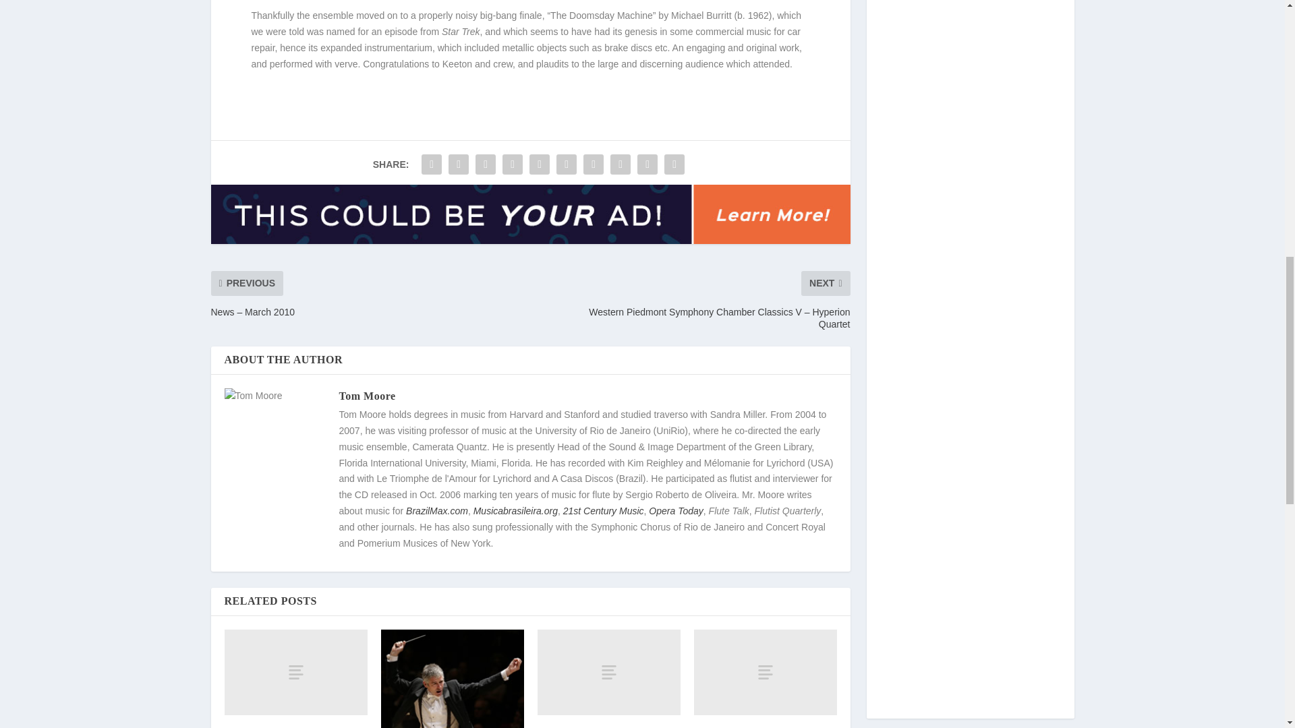 The image size is (1295, 728). Describe the element at coordinates (621, 164) in the screenshot. I see `Share "UNCG Percussion Ensemble in Concert" via Stumbleupon` at that location.